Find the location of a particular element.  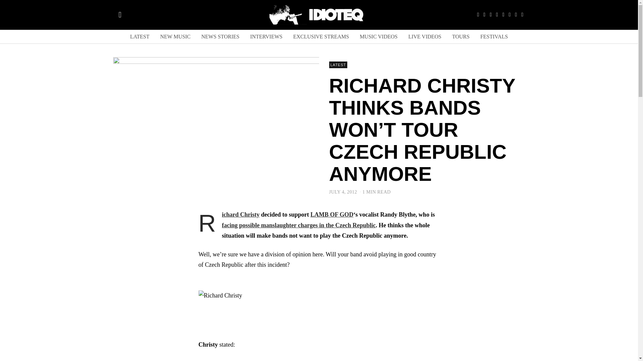

LIVE VIDEOS is located at coordinates (425, 36).